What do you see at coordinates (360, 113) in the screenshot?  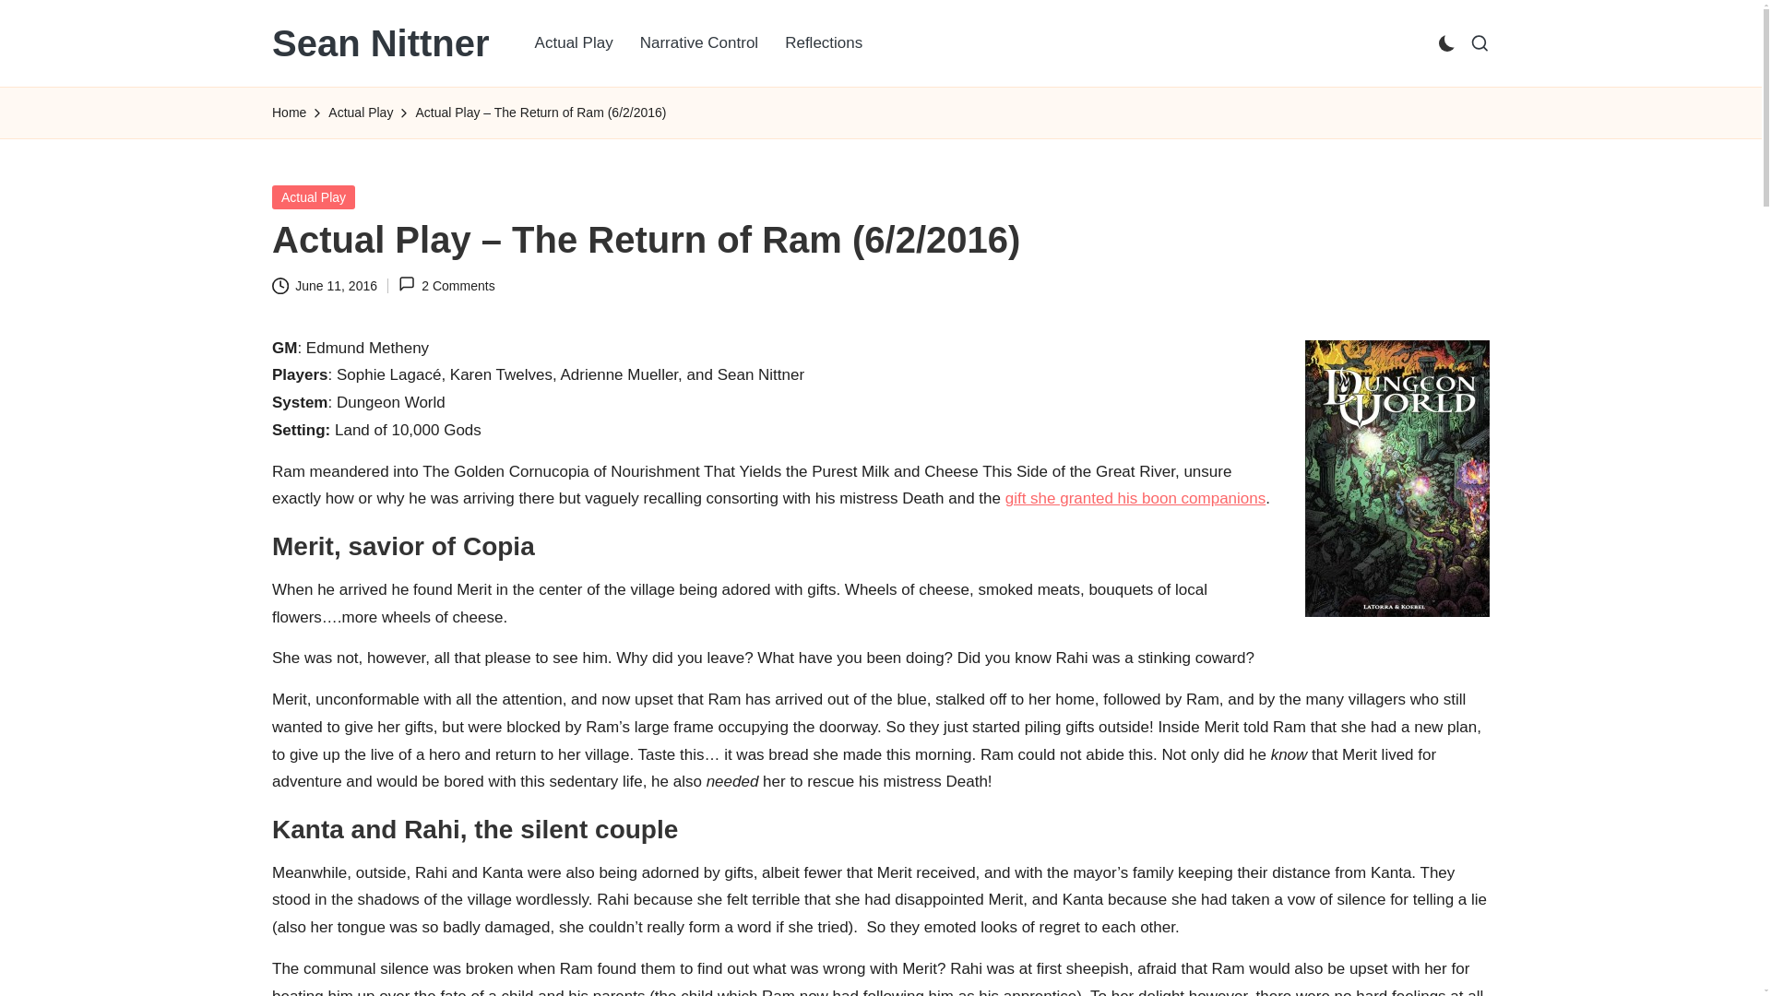 I see `Actual Play` at bounding box center [360, 113].